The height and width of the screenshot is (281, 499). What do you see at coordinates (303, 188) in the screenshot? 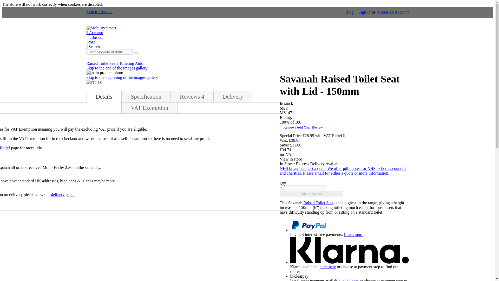
I see `1` at bounding box center [303, 188].